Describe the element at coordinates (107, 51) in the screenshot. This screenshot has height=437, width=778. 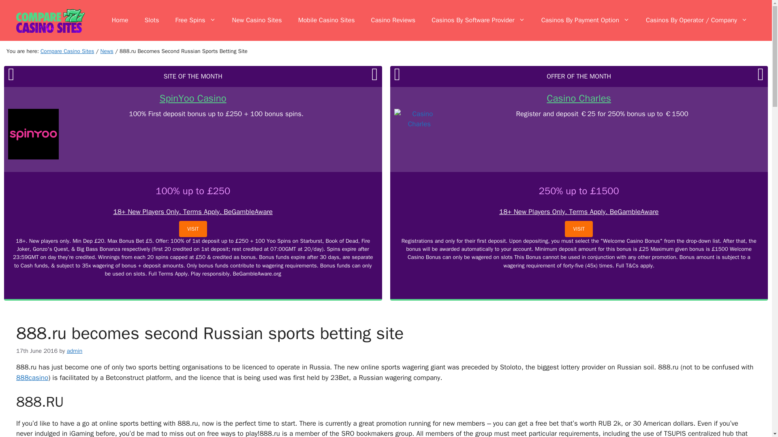
I see `News` at that location.